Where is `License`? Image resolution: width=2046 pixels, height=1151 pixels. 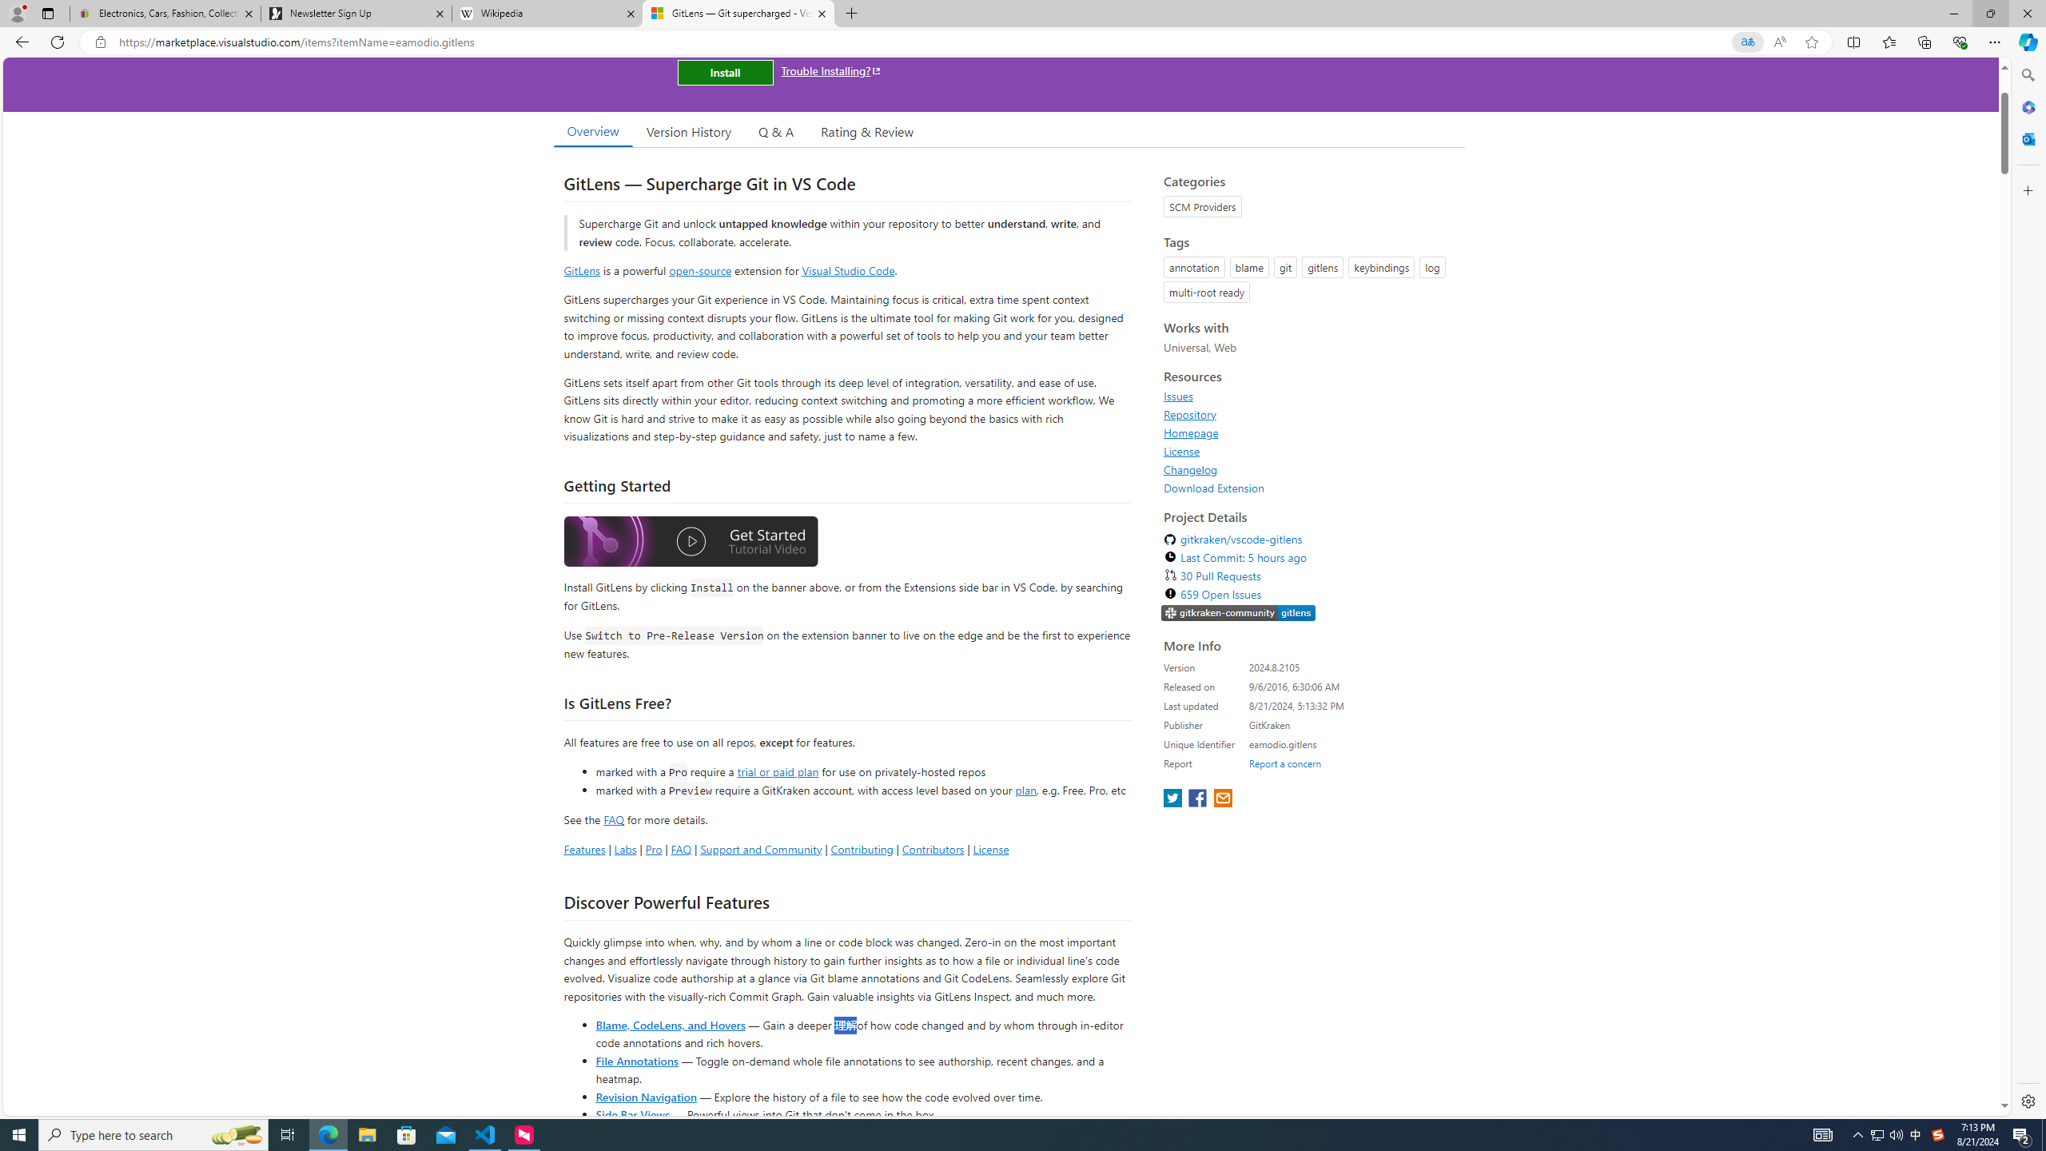 License is located at coordinates (1309, 451).